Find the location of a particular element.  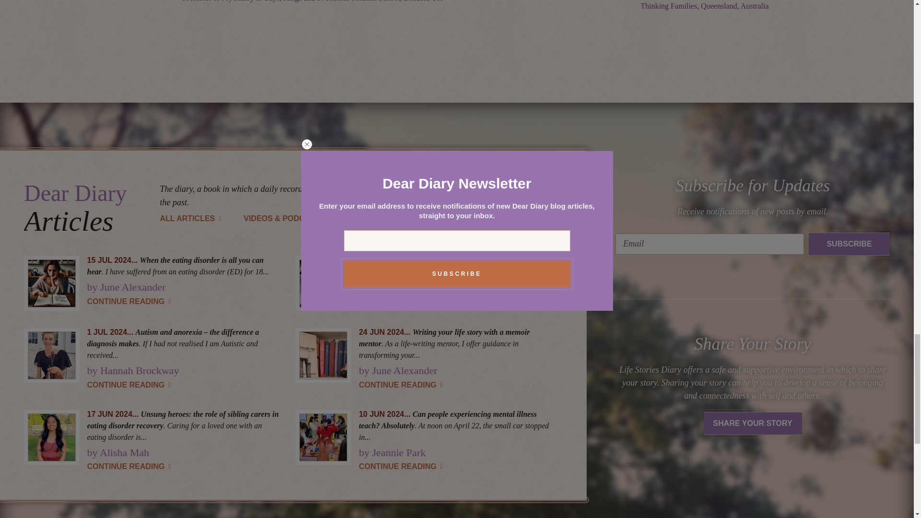

CONTINUE READING is located at coordinates (131, 301).